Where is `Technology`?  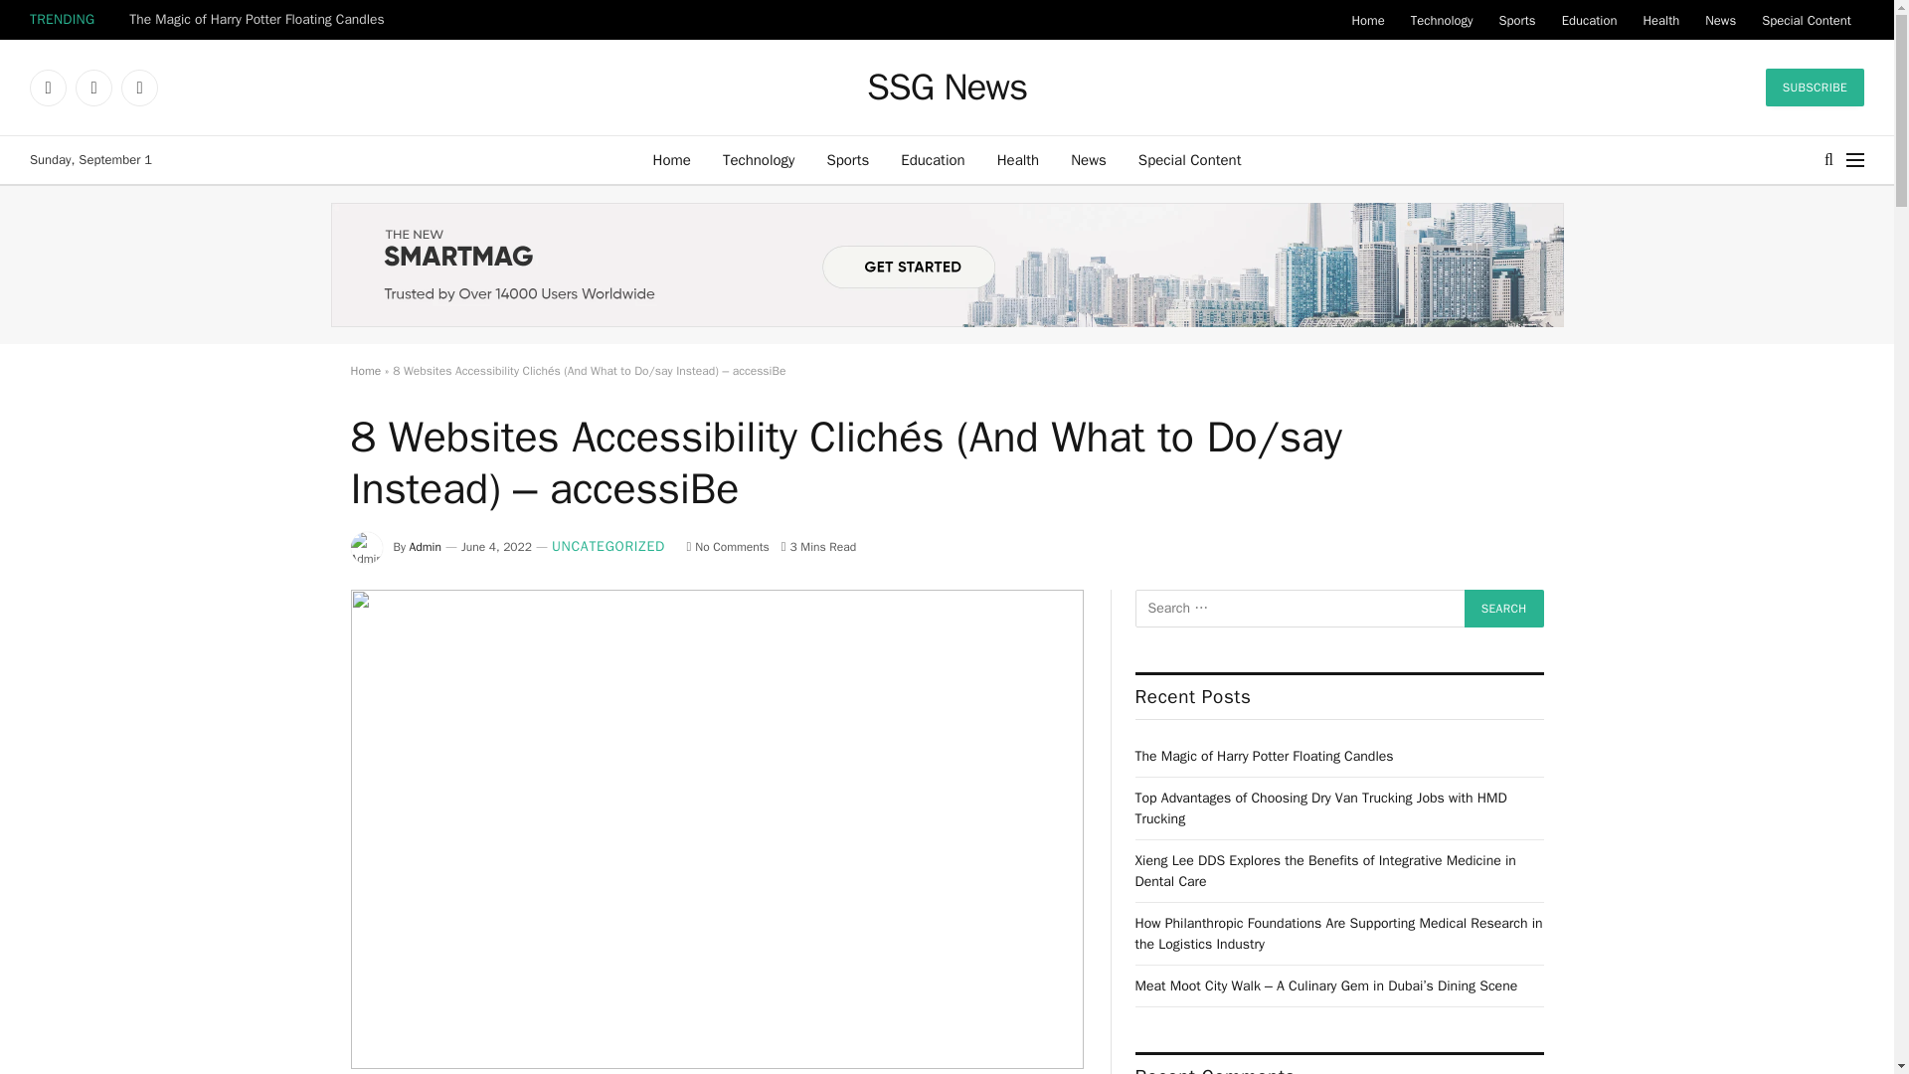
Technology is located at coordinates (1442, 20).